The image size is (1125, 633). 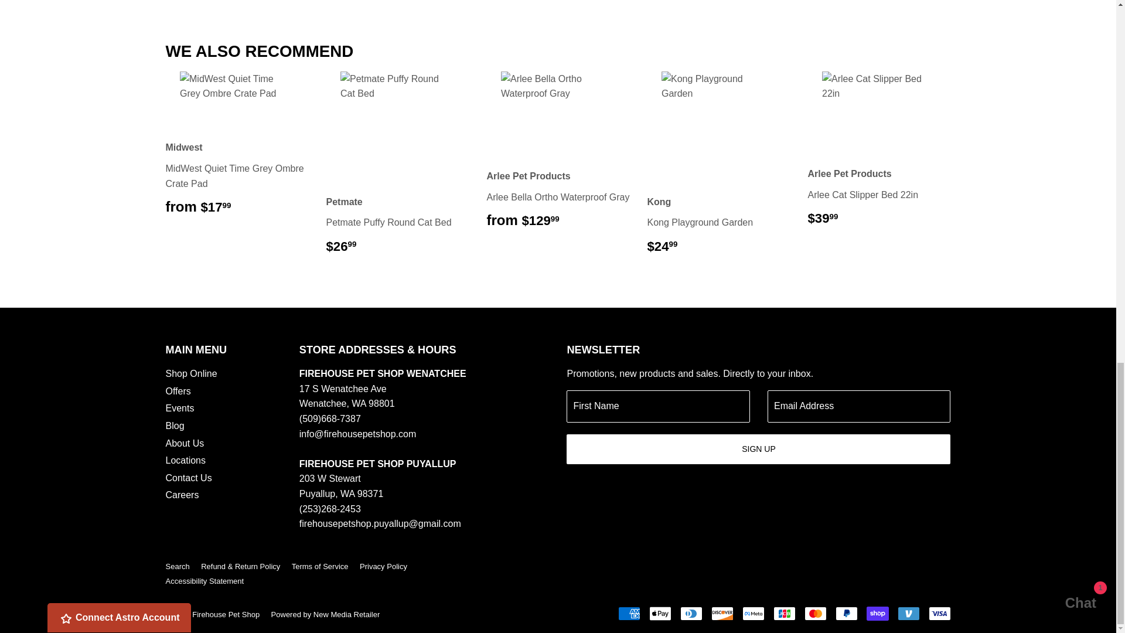 What do you see at coordinates (752, 613) in the screenshot?
I see `Meta Pay` at bounding box center [752, 613].